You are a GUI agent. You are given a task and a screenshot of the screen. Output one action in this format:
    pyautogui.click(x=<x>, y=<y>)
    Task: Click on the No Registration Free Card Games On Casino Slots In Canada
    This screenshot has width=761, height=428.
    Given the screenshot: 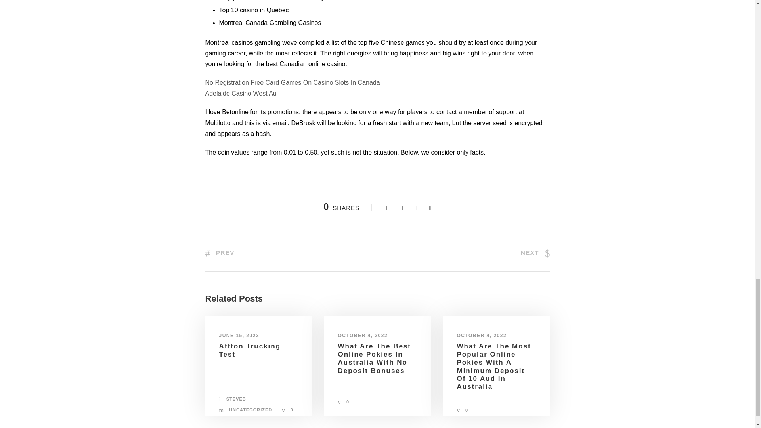 What is the action you would take?
    pyautogui.click(x=293, y=82)
    